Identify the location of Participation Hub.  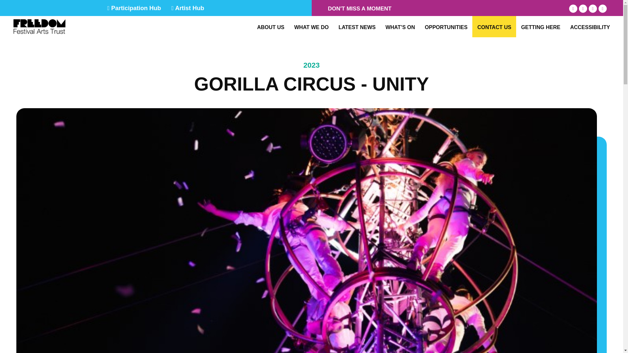
(134, 8).